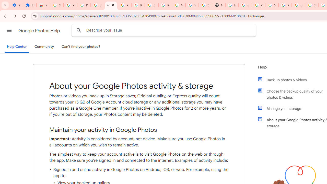 Image resolution: width=327 pixels, height=184 pixels. What do you see at coordinates (17, 47) in the screenshot?
I see `Help Center` at bounding box center [17, 47].